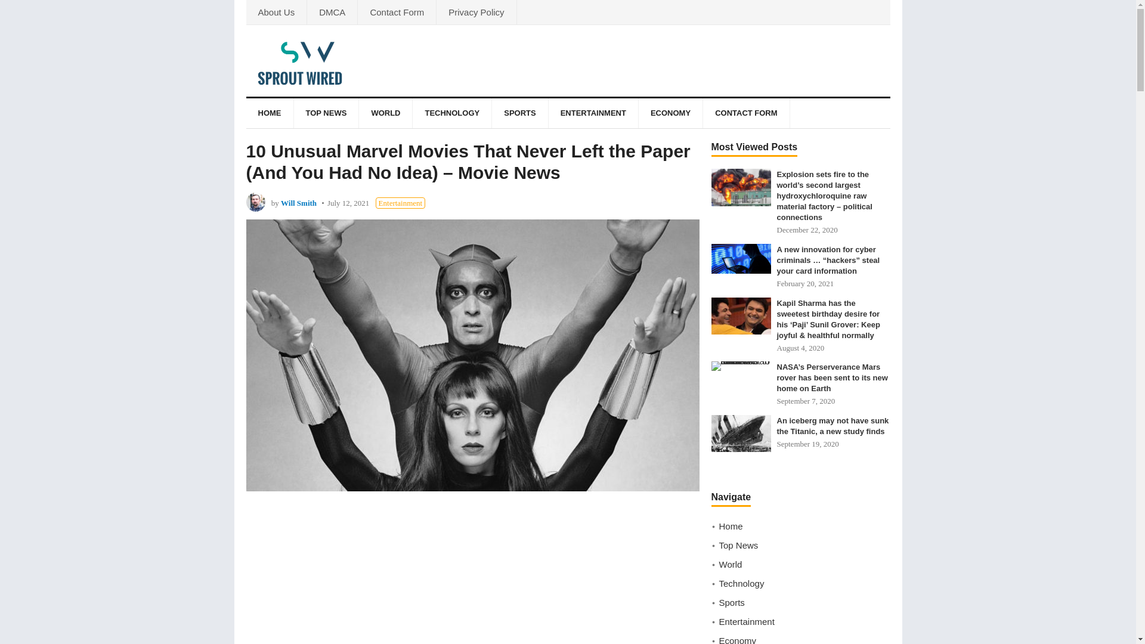  Describe the element at coordinates (451, 113) in the screenshot. I see `TECHNOLOGY` at that location.